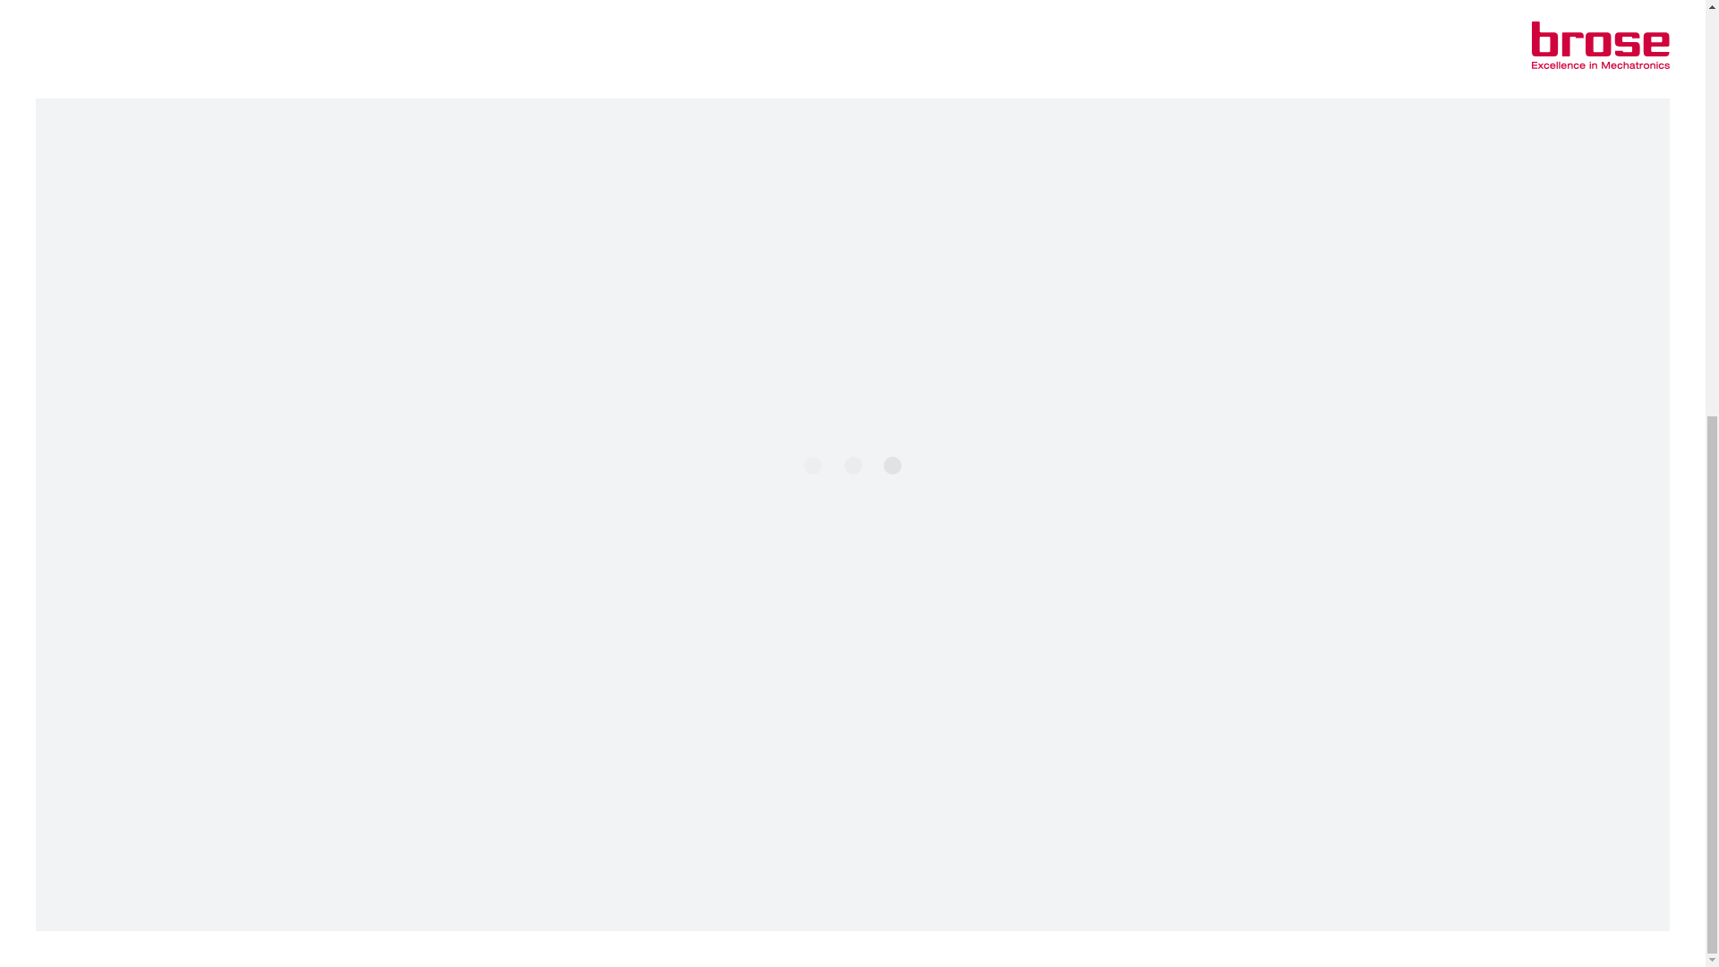  What do you see at coordinates (1379, 935) in the screenshot?
I see `Twitter` at bounding box center [1379, 935].